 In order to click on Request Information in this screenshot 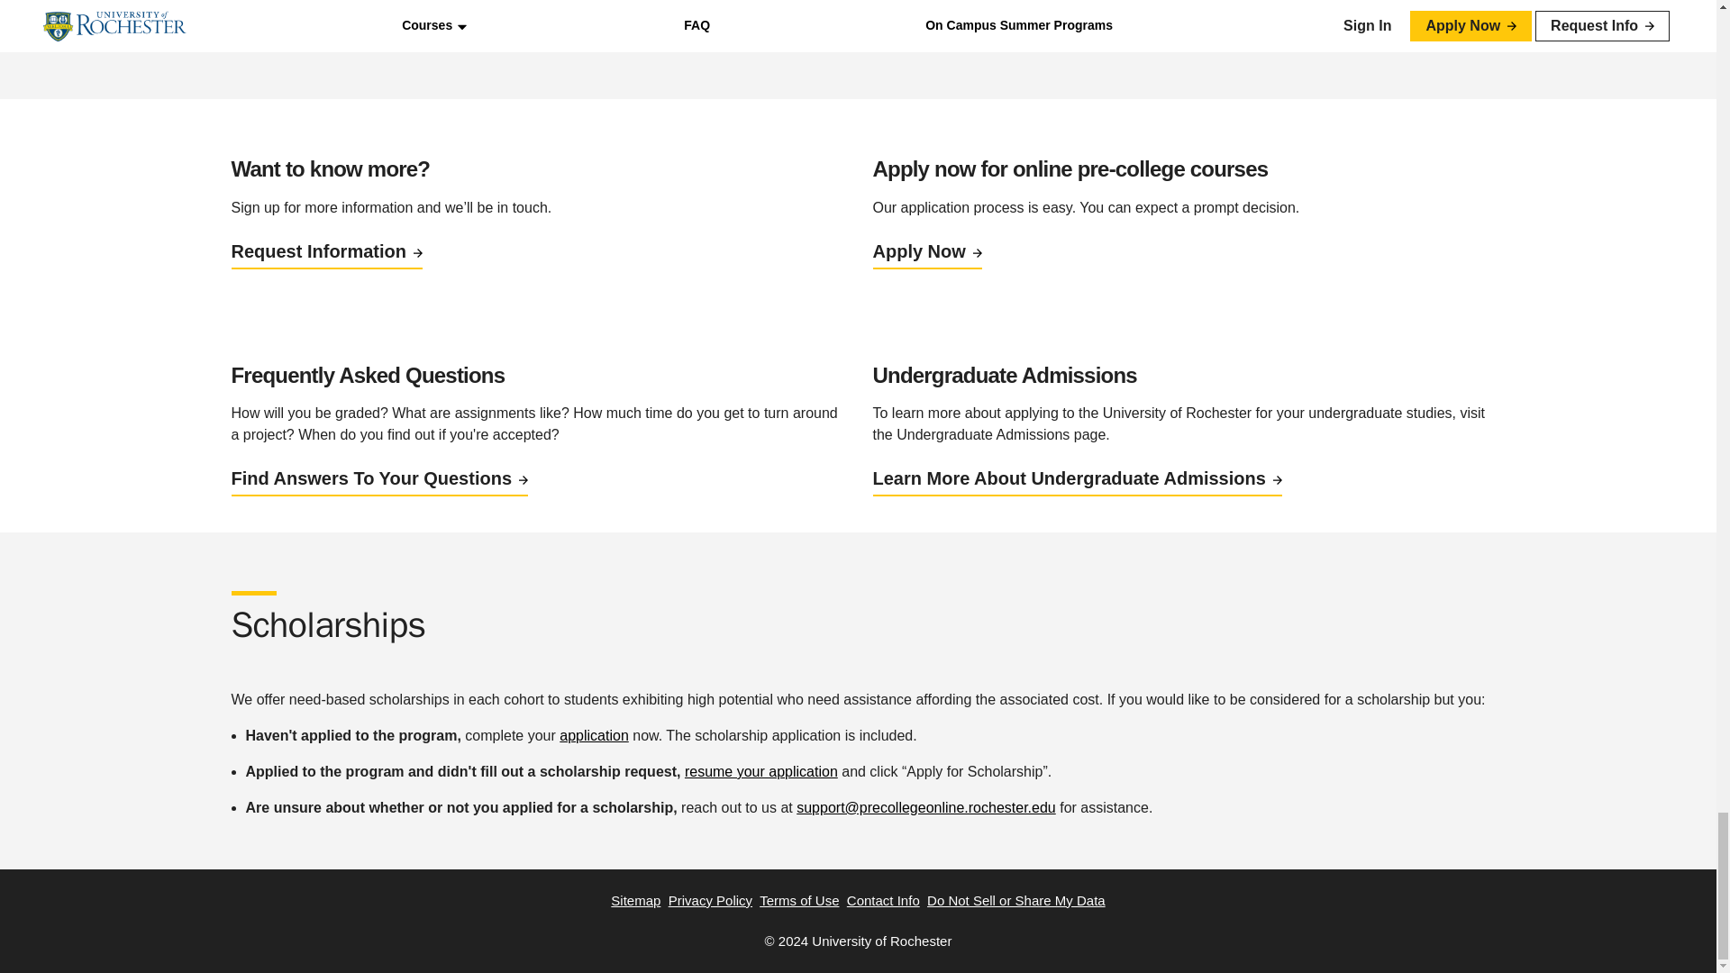, I will do `click(326, 251)`.